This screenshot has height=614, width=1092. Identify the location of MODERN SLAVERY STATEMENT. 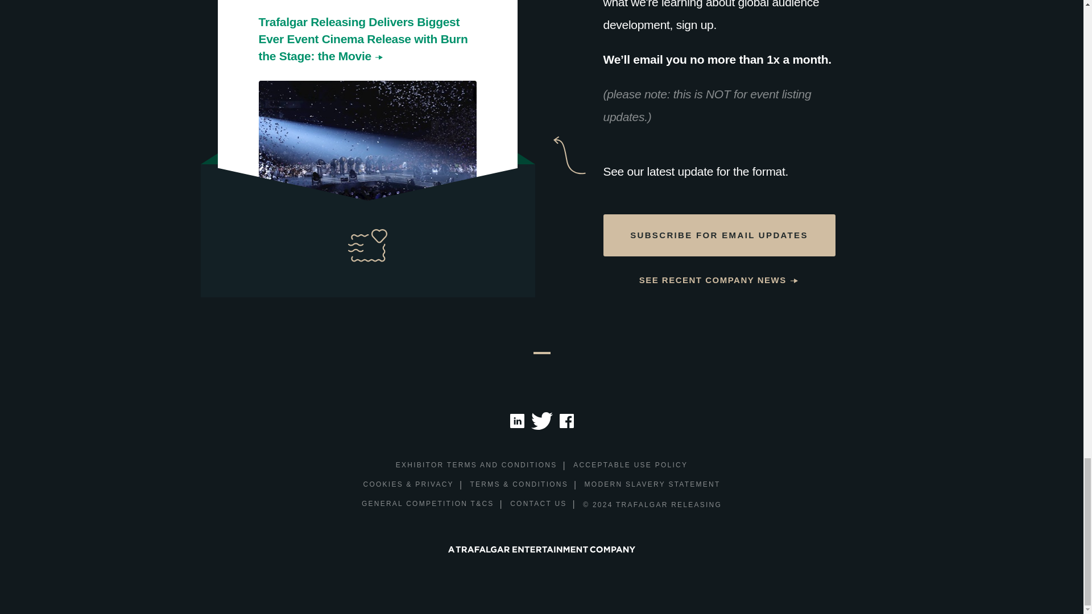
(652, 486).